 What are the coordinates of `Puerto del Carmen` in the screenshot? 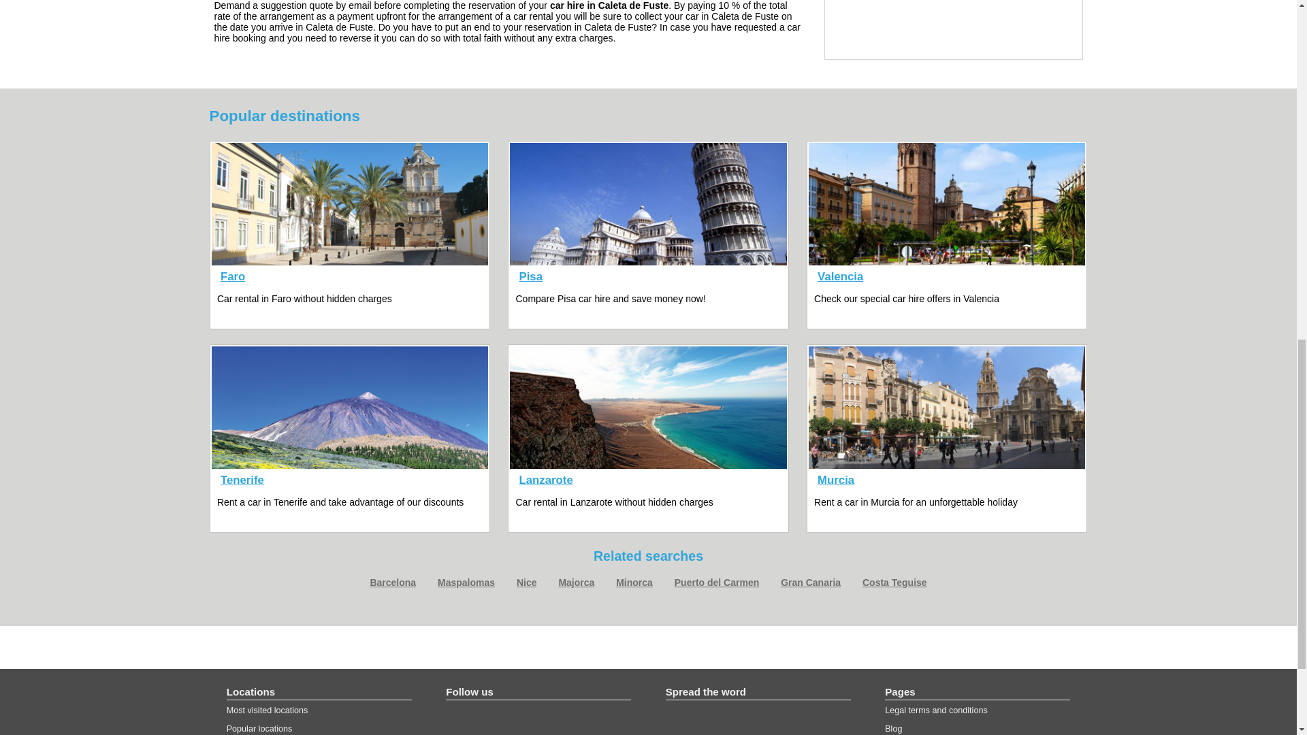 It's located at (716, 583).